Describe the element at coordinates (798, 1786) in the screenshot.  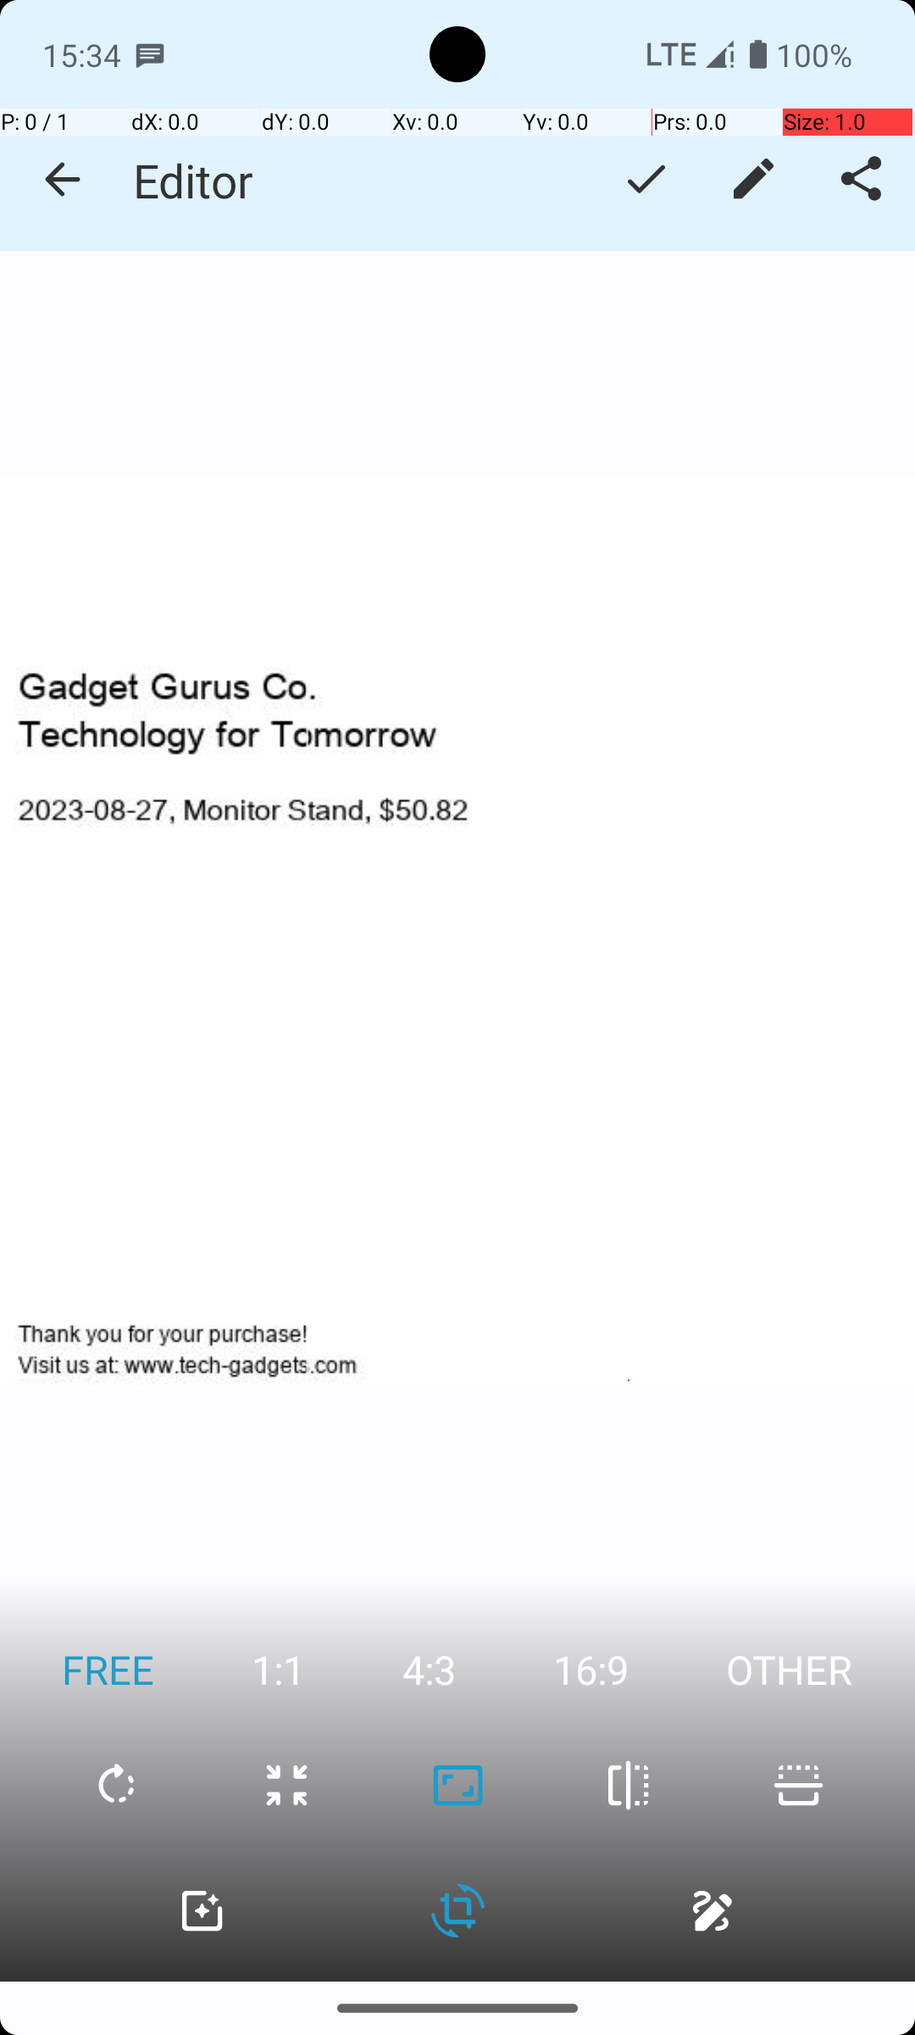
I see `Flip vertically` at that location.